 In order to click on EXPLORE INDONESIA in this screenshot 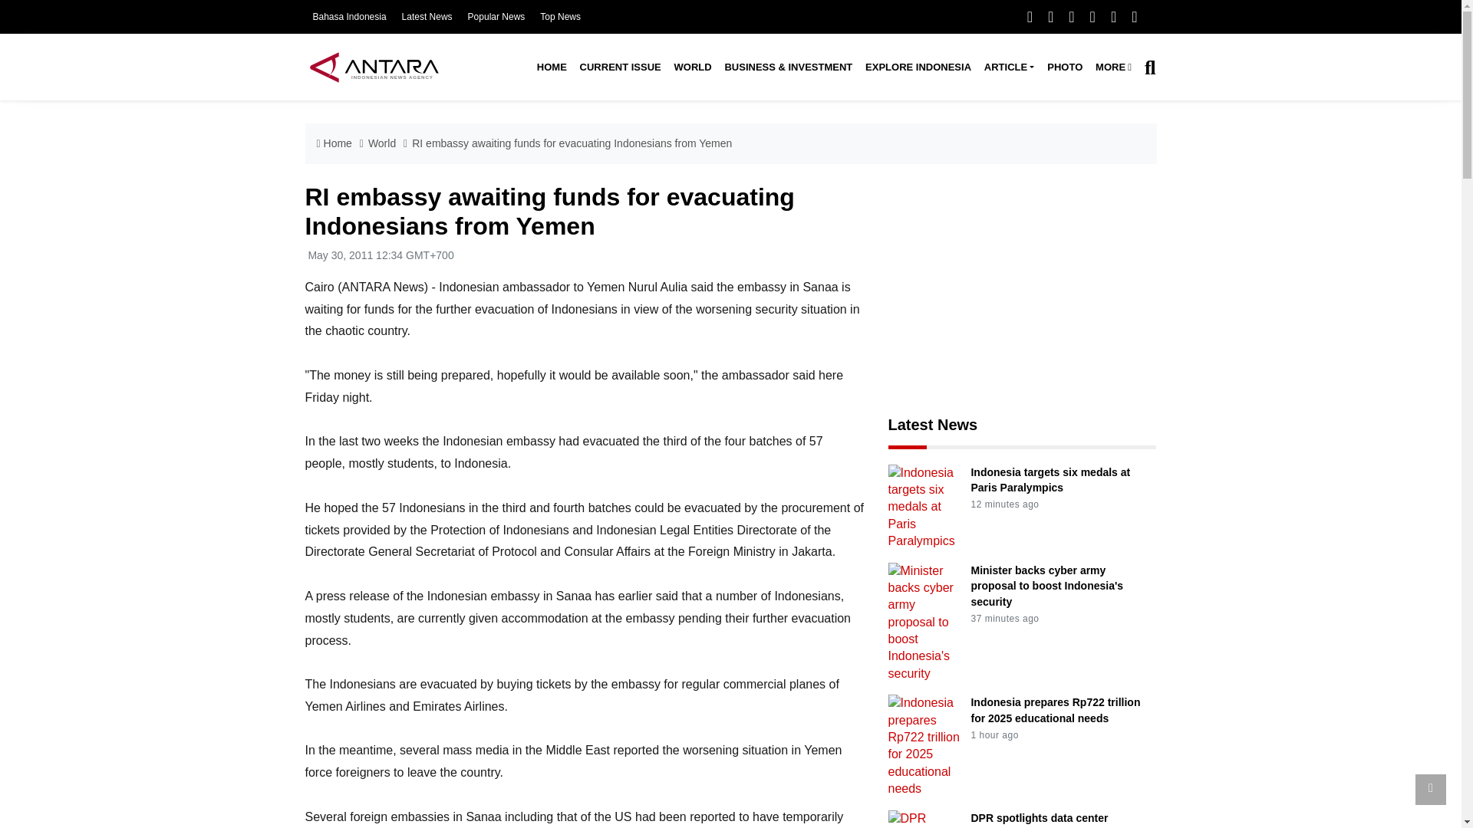, I will do `click(918, 67)`.